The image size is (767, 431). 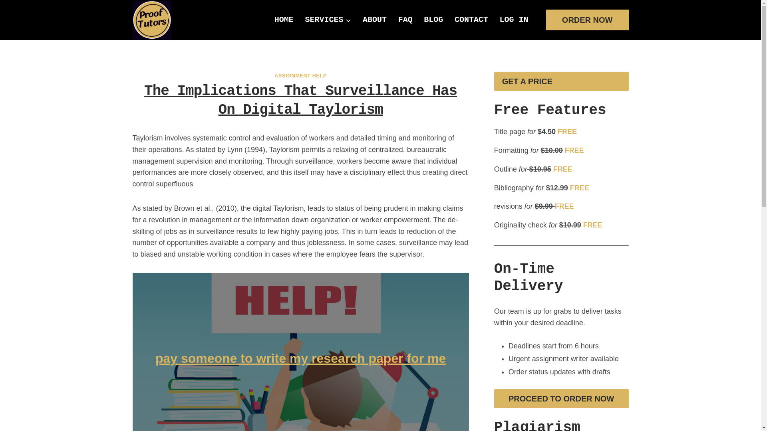 What do you see at coordinates (300, 358) in the screenshot?
I see `pay someone to write my research paper for me` at bounding box center [300, 358].